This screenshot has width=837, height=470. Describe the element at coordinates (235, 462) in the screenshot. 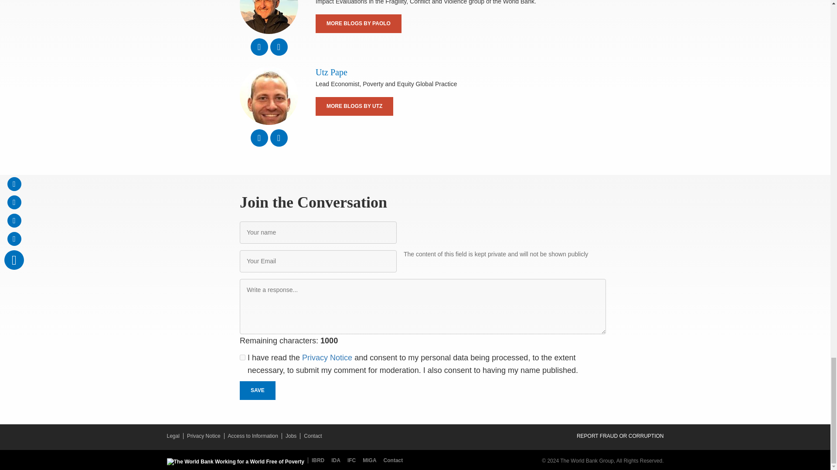

I see `The World Bank Working for a World Free of Poverty` at that location.